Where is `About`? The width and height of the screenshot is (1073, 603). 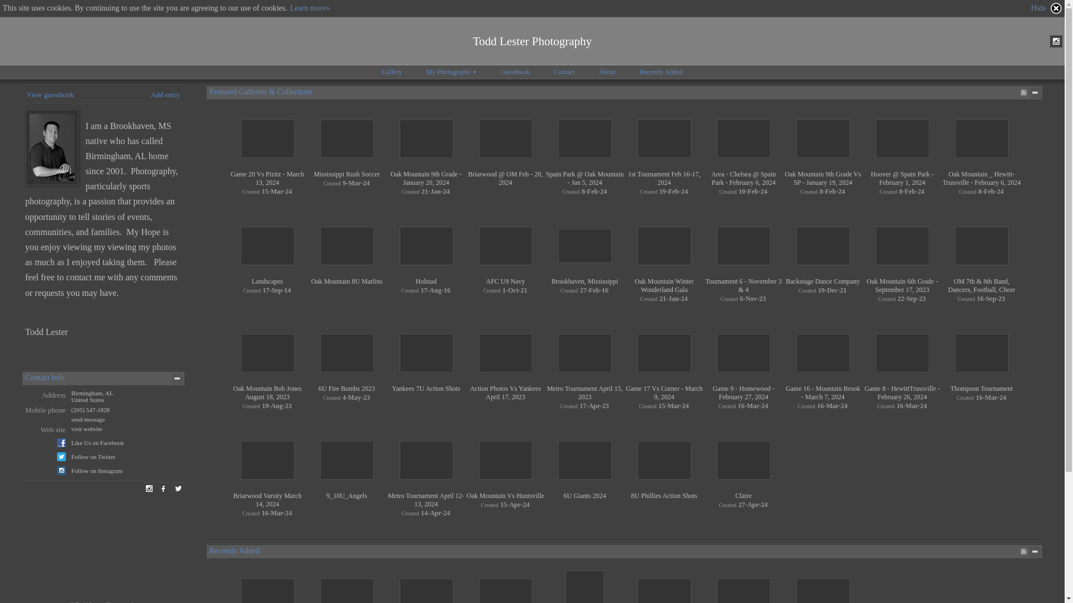
About is located at coordinates (607, 71).